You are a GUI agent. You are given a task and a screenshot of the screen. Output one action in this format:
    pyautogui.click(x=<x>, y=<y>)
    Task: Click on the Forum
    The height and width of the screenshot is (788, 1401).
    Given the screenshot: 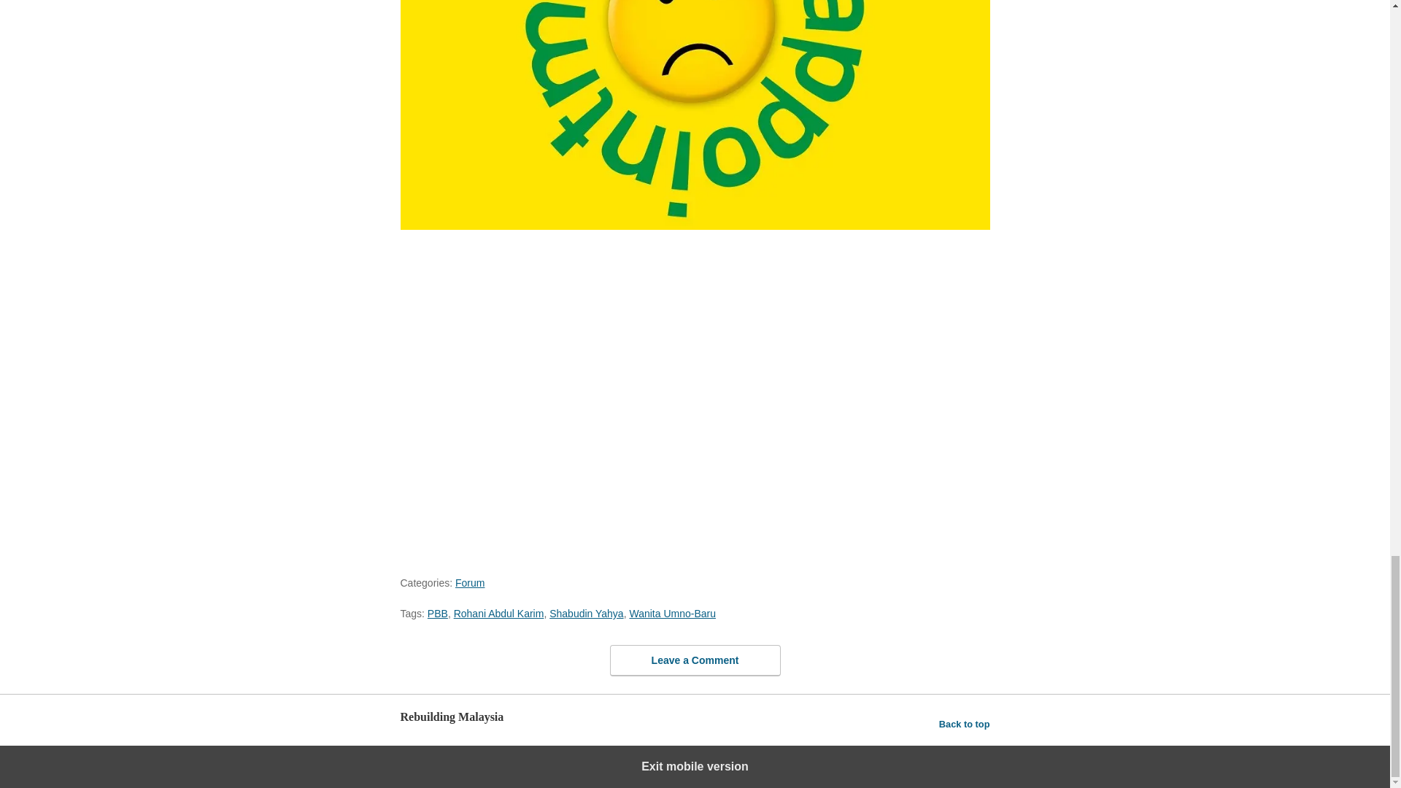 What is the action you would take?
    pyautogui.click(x=470, y=582)
    